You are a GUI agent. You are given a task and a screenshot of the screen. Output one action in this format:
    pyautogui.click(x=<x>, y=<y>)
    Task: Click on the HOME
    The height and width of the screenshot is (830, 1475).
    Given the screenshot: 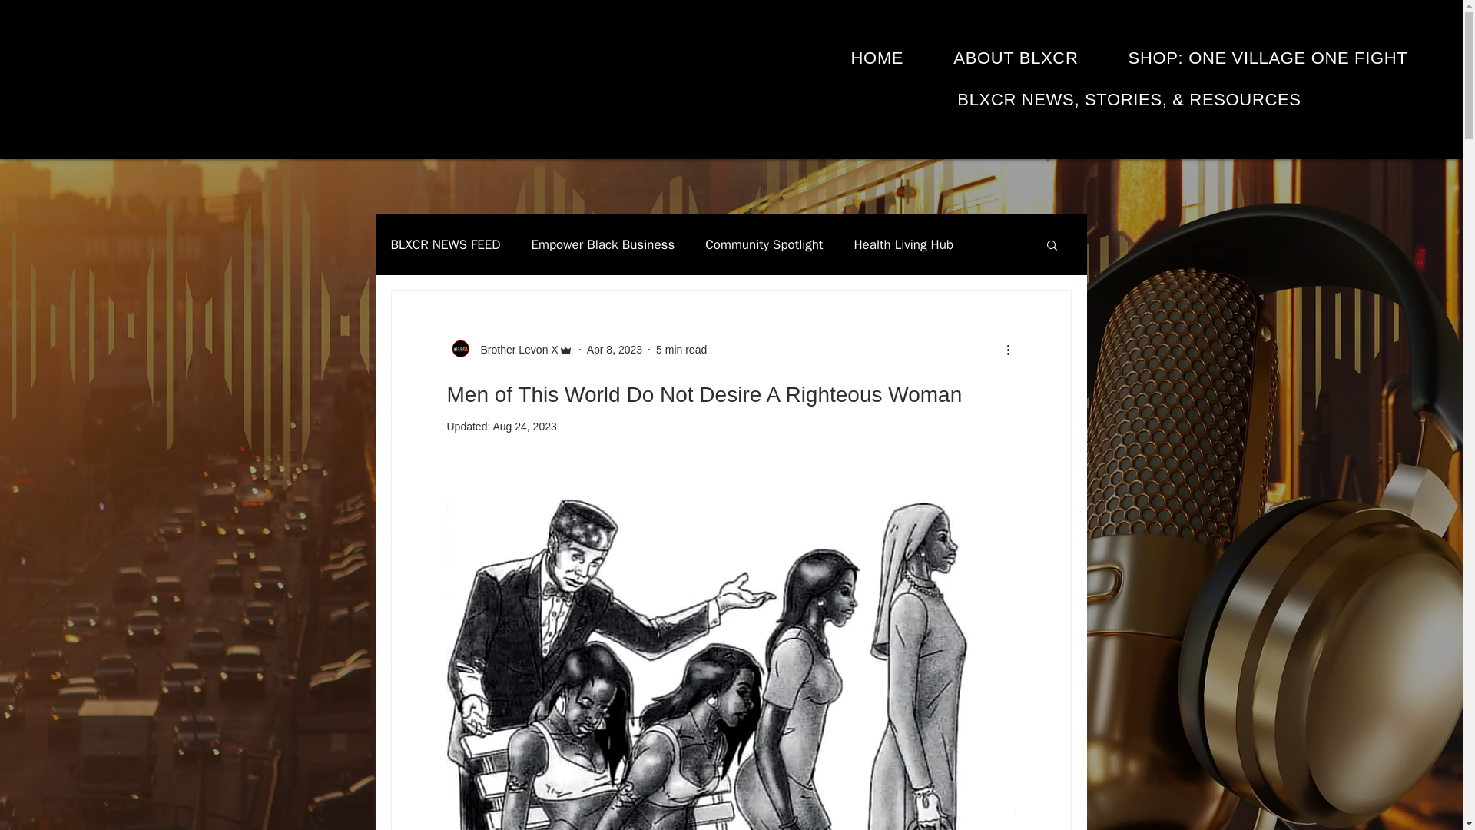 What is the action you would take?
    pyautogui.click(x=877, y=58)
    